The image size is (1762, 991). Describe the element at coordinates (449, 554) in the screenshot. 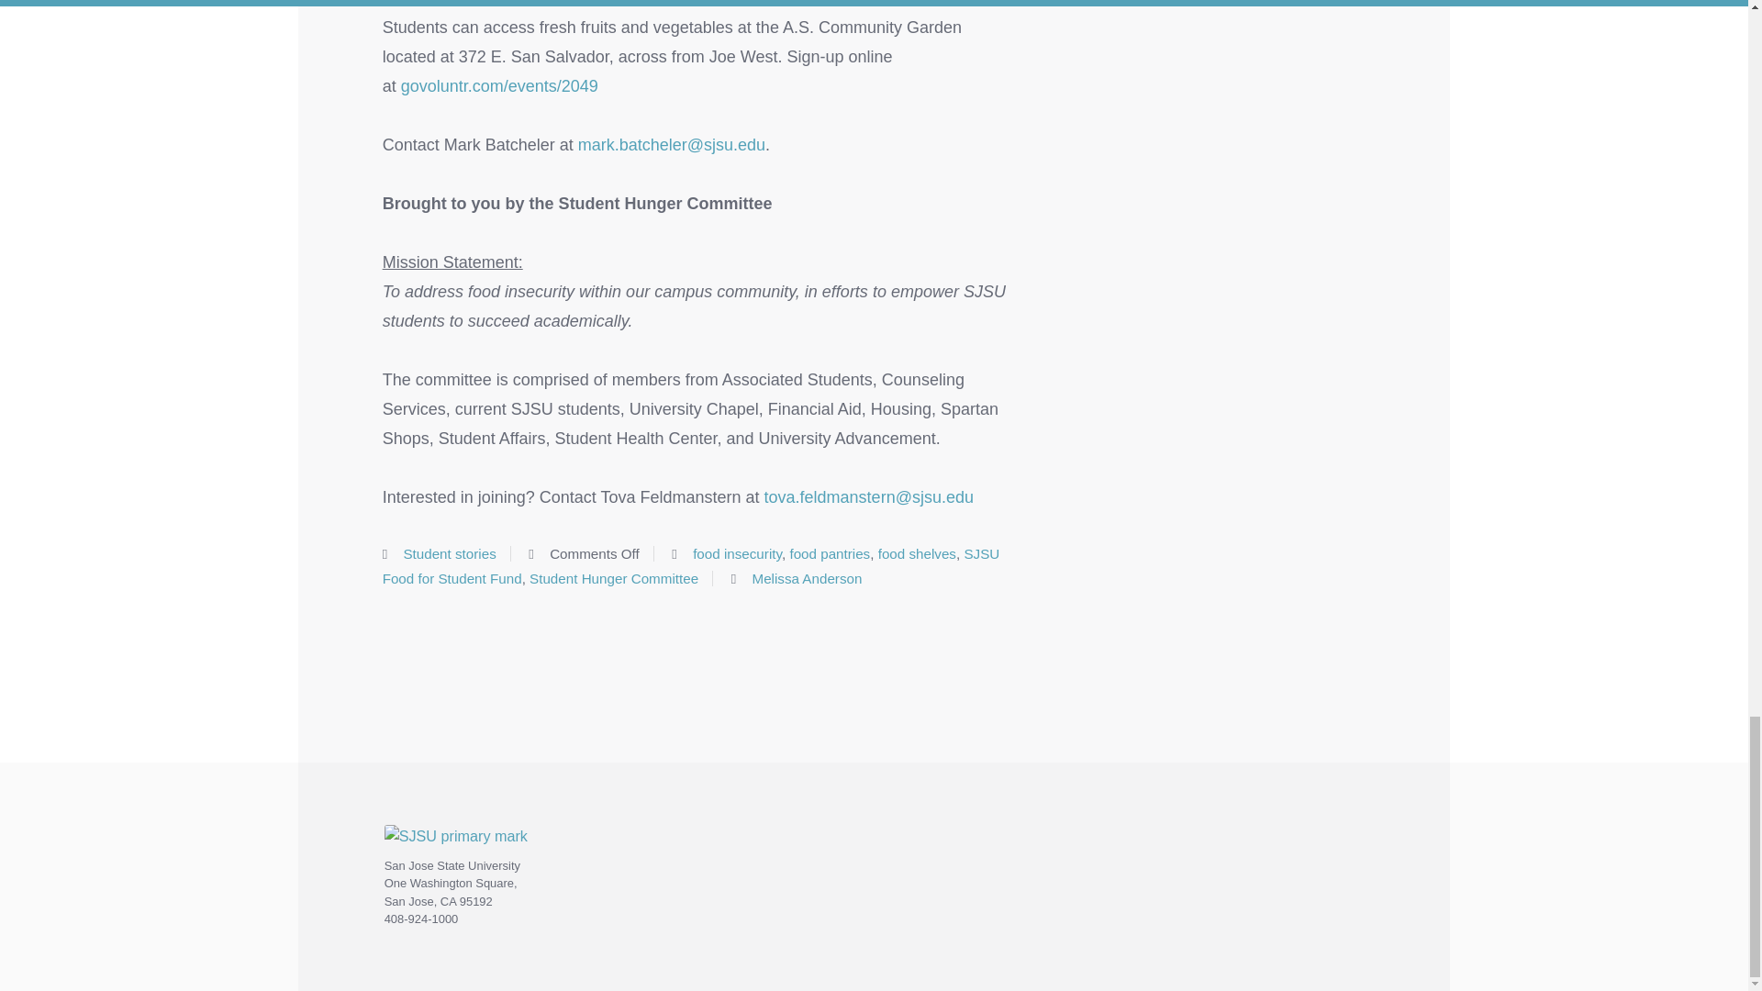

I see `Student stories` at that location.